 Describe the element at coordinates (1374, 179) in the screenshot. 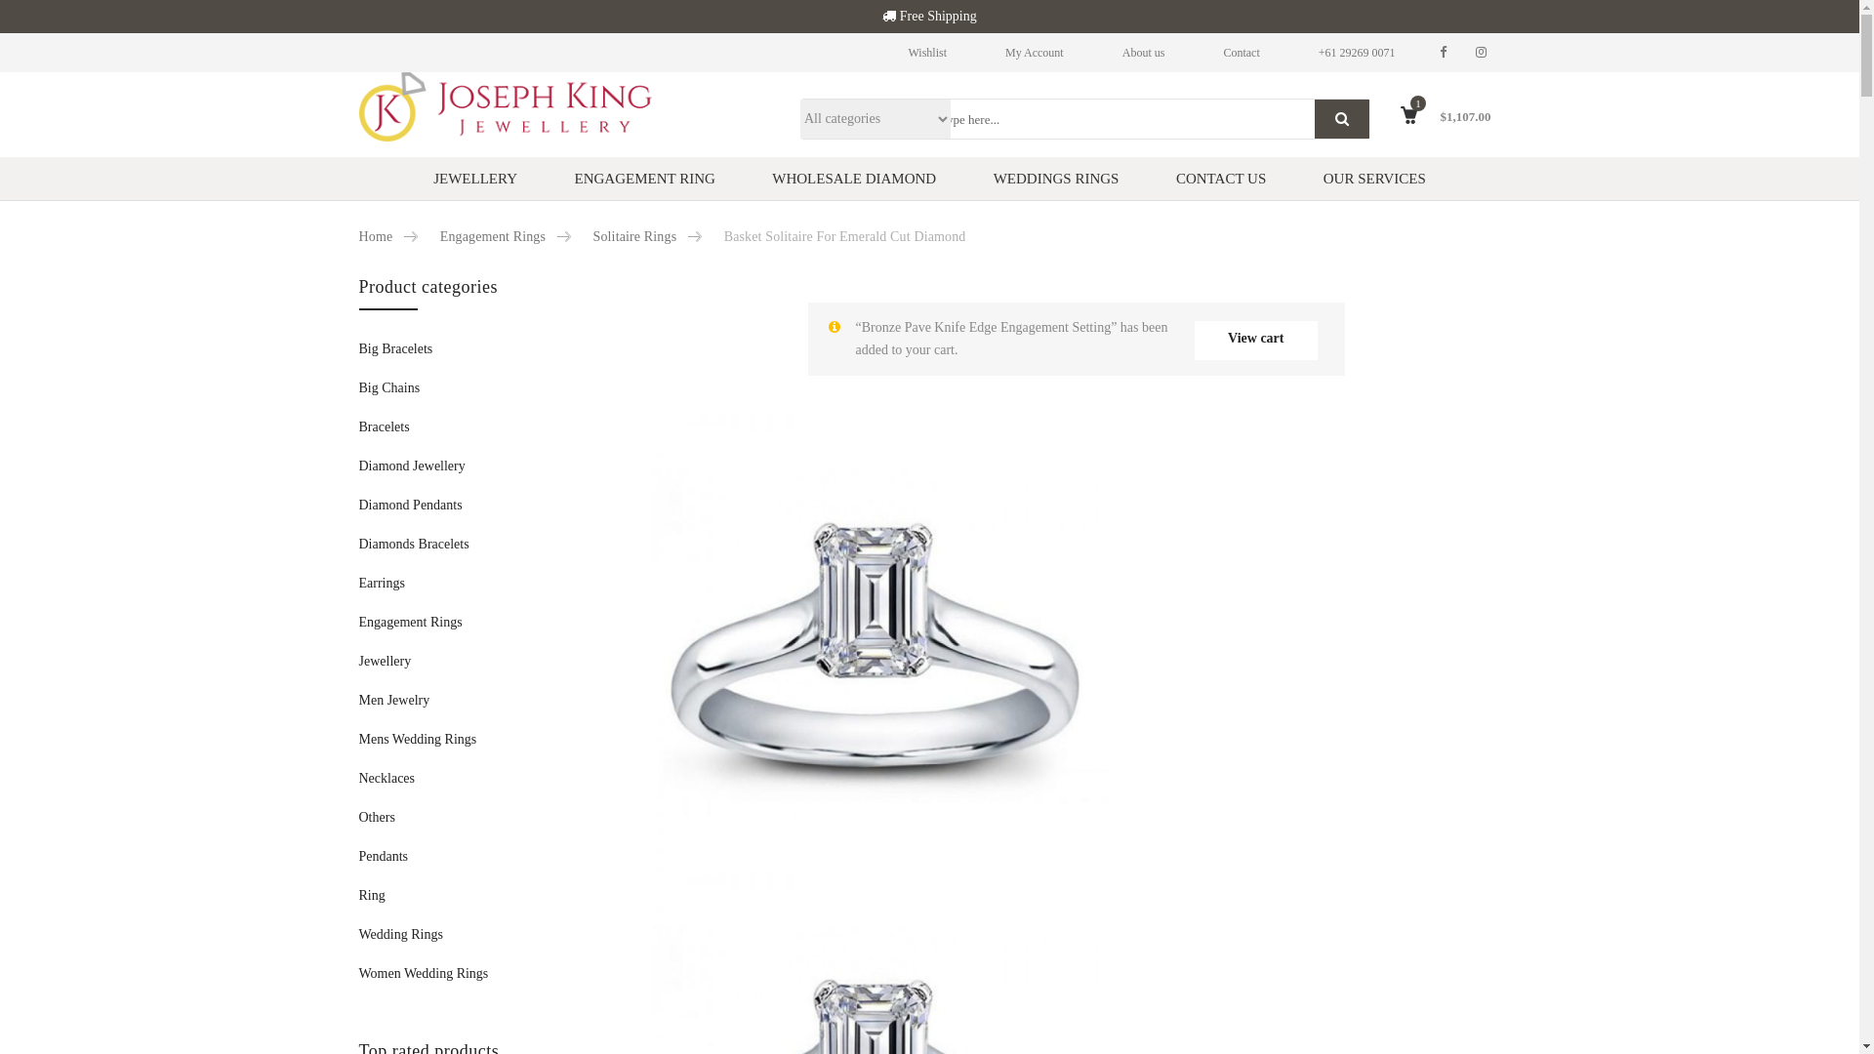

I see `OUR SERVICES` at that location.